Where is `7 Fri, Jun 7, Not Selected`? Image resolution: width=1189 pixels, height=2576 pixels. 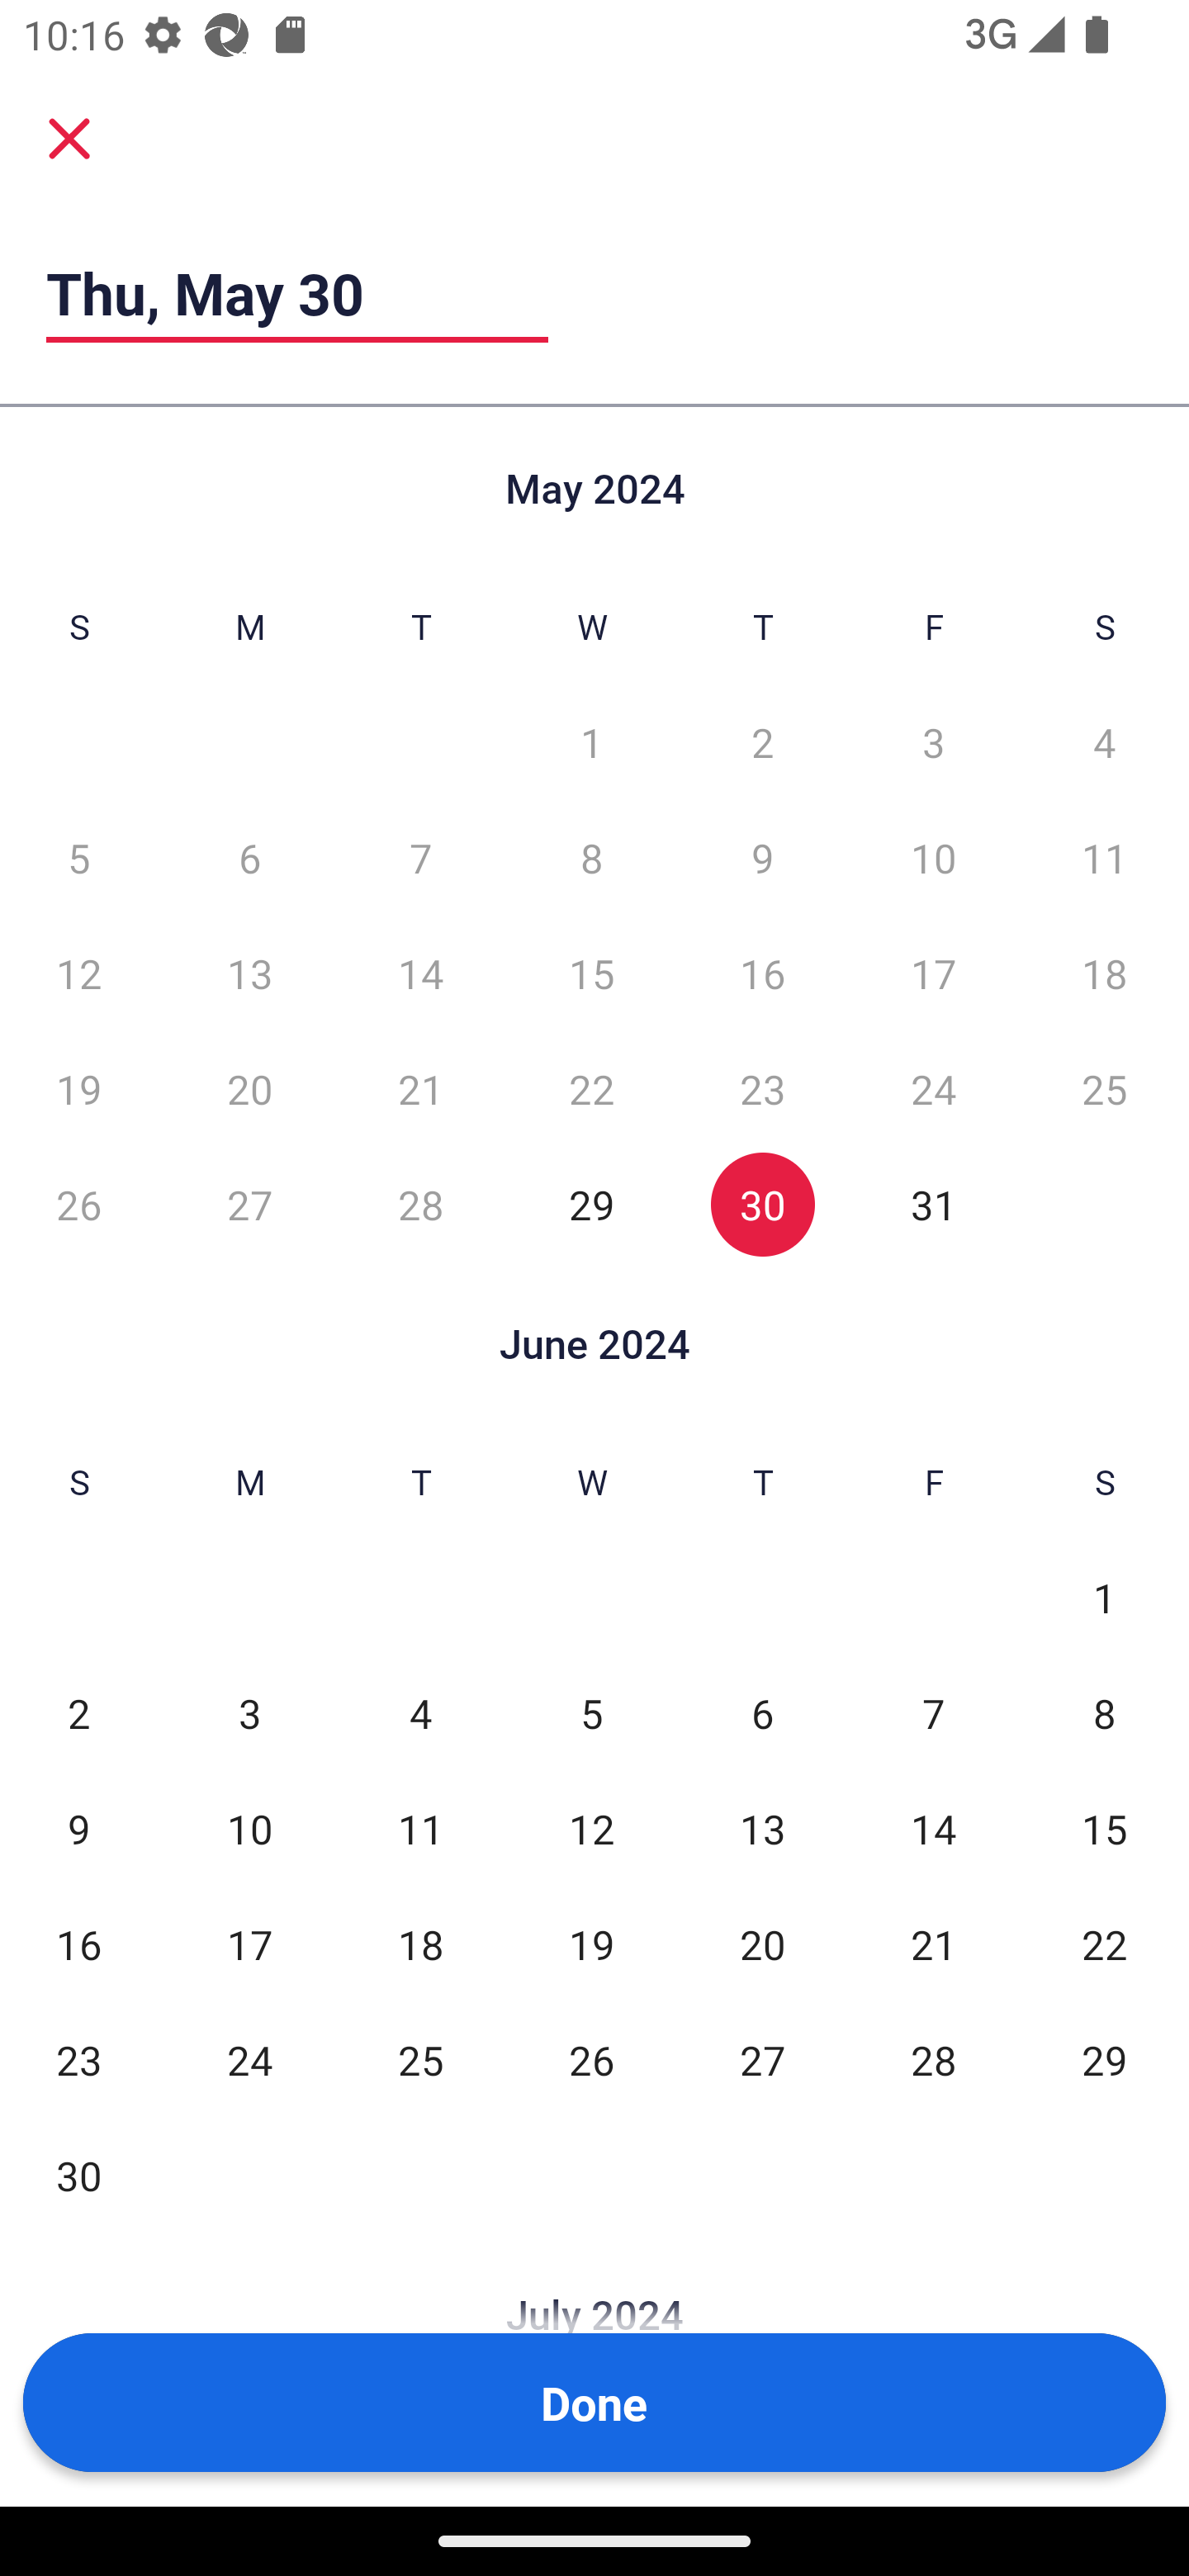 7 Fri, Jun 7, Not Selected is located at coordinates (933, 1714).